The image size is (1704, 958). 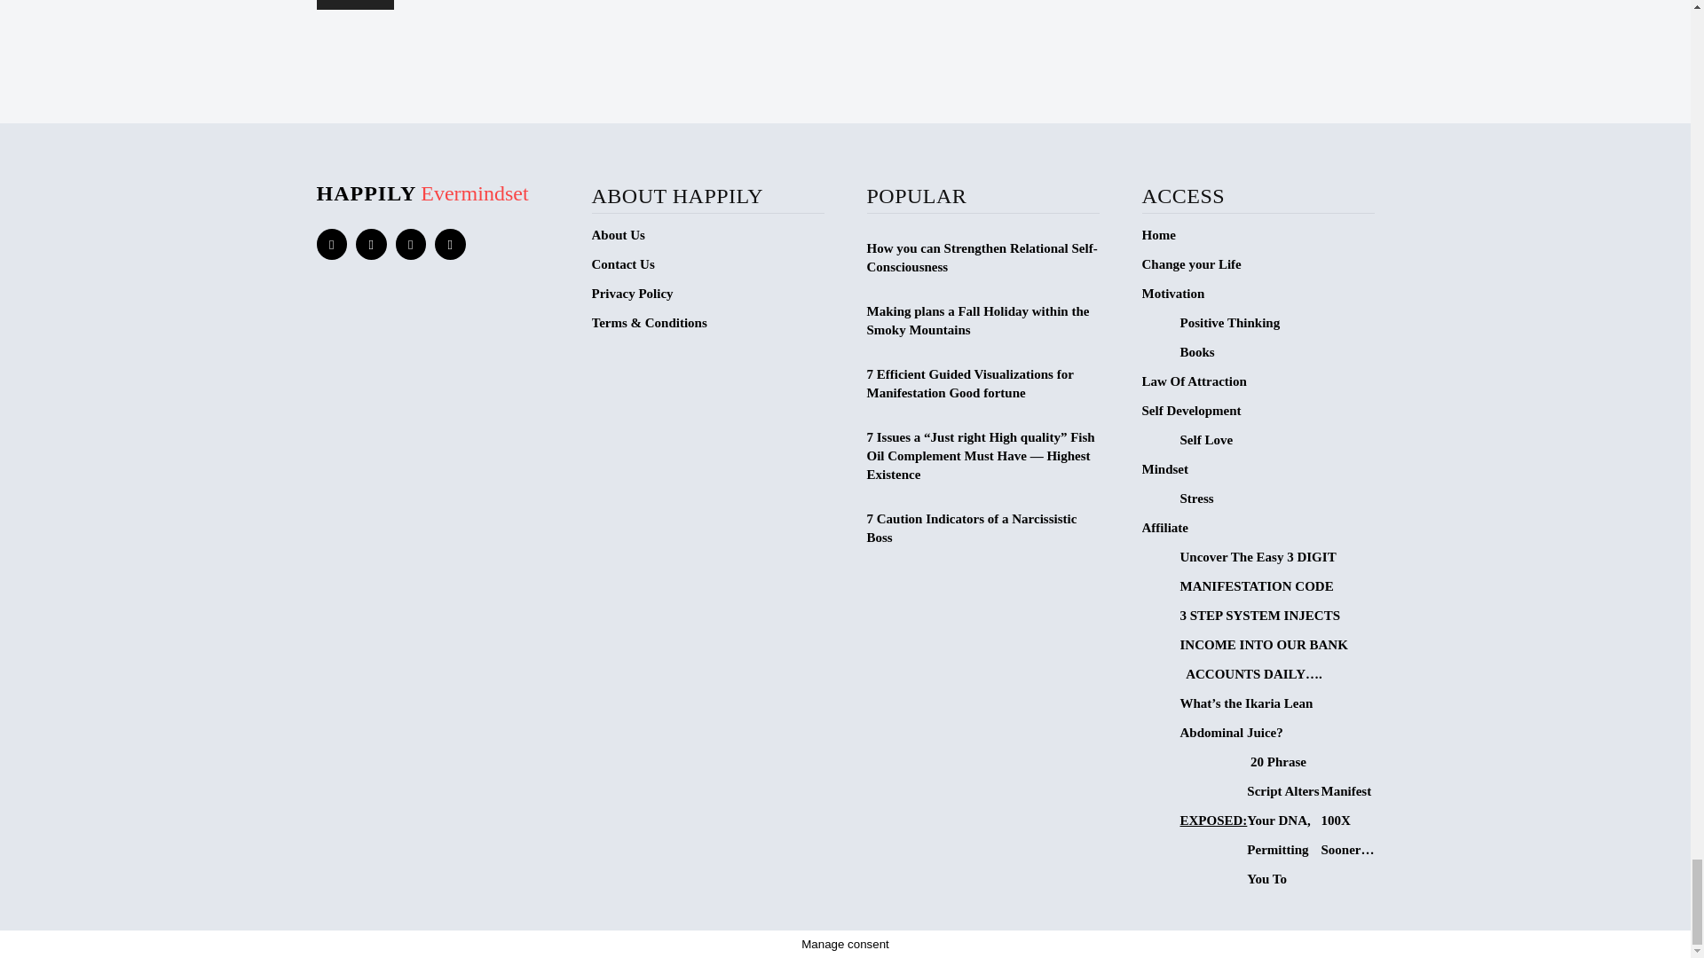 I want to click on Subscribe, so click(x=354, y=4).